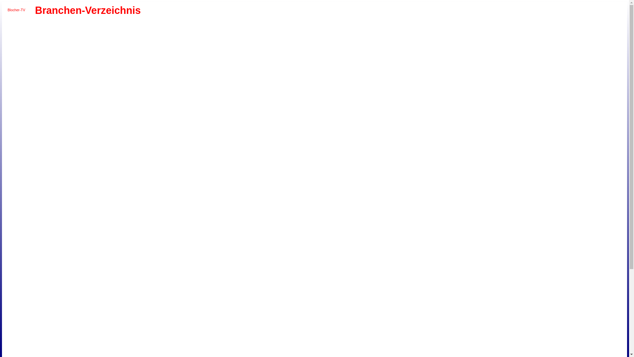  I want to click on Tam Nak Thai  Oberburg Restaurant , so click(161, 293).